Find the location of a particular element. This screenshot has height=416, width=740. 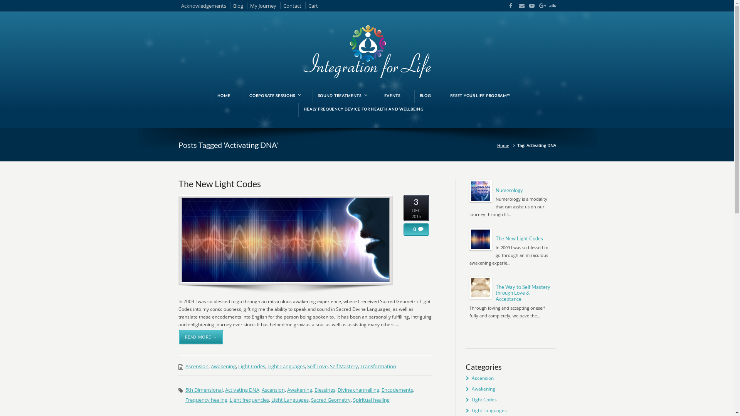

YouTube is located at coordinates (530, 6).